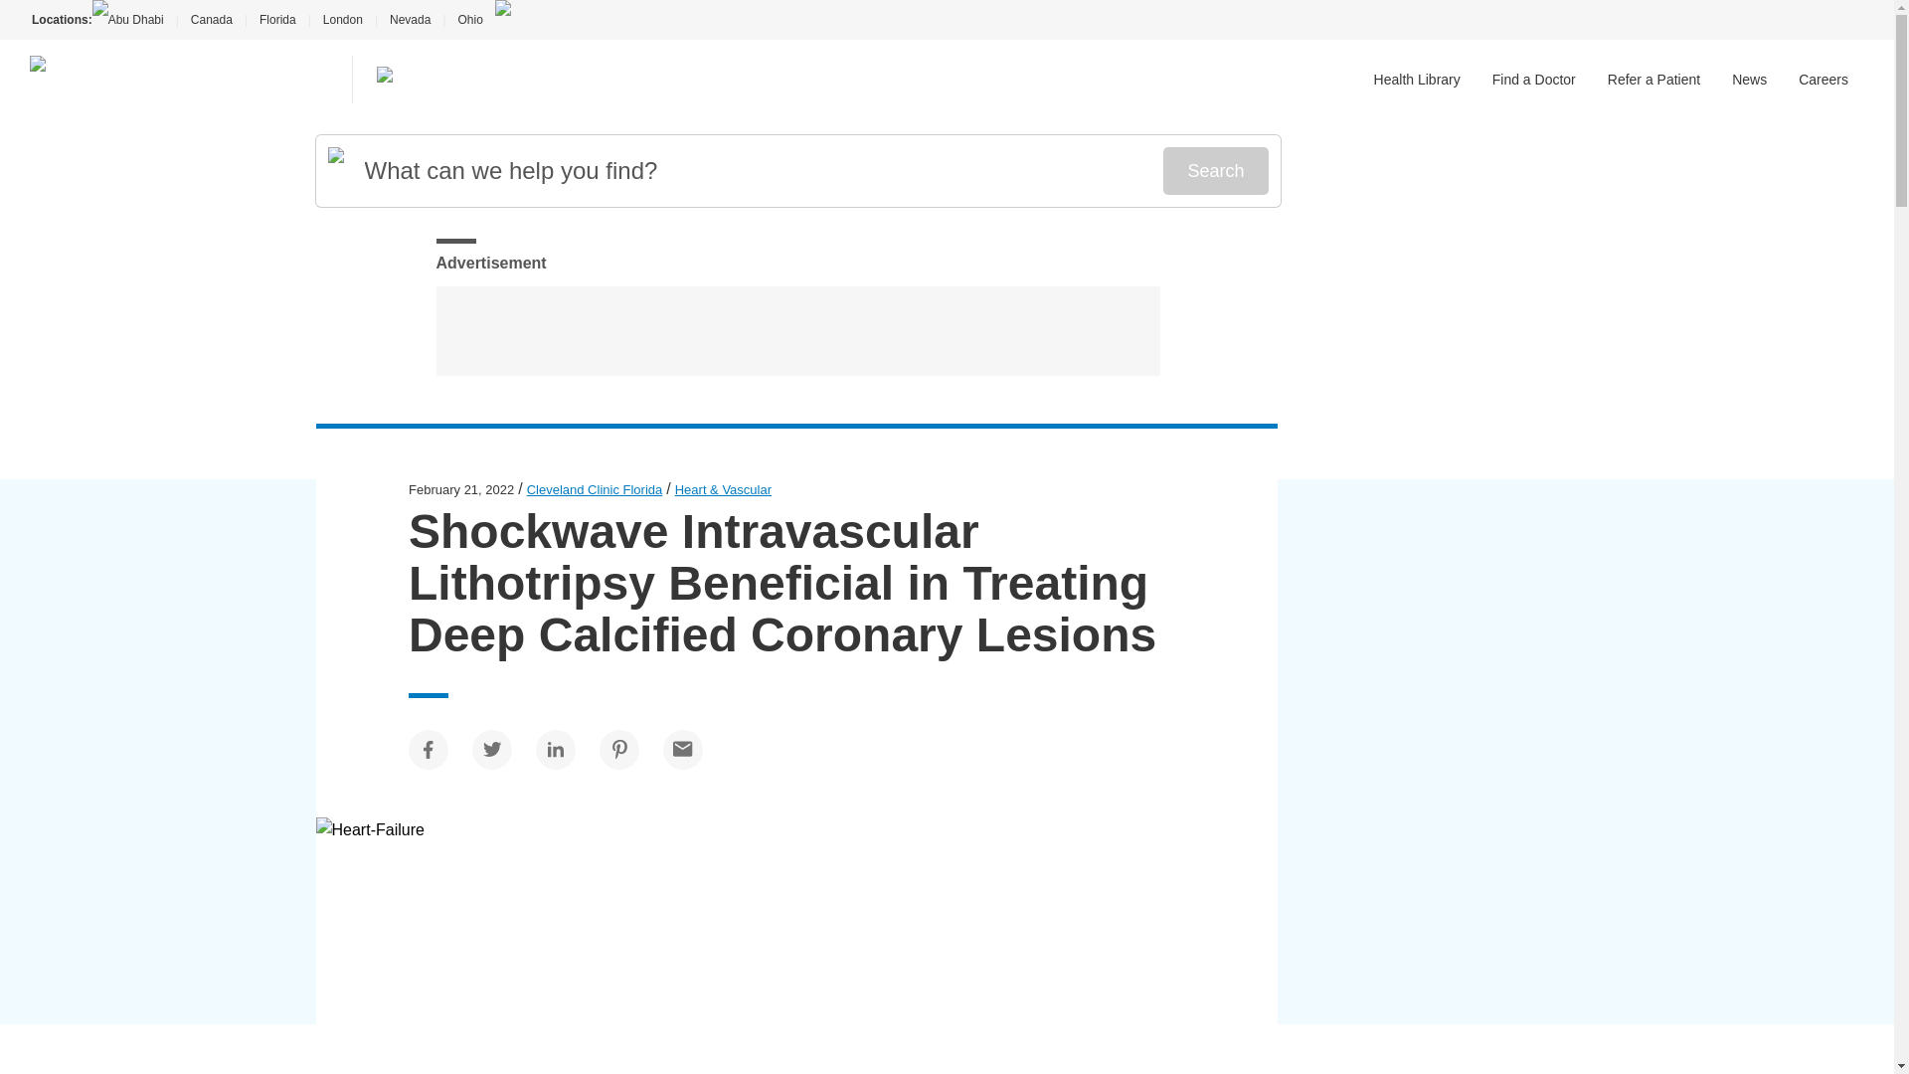 The height and width of the screenshot is (1074, 1909). Describe the element at coordinates (342, 20) in the screenshot. I see `London` at that location.